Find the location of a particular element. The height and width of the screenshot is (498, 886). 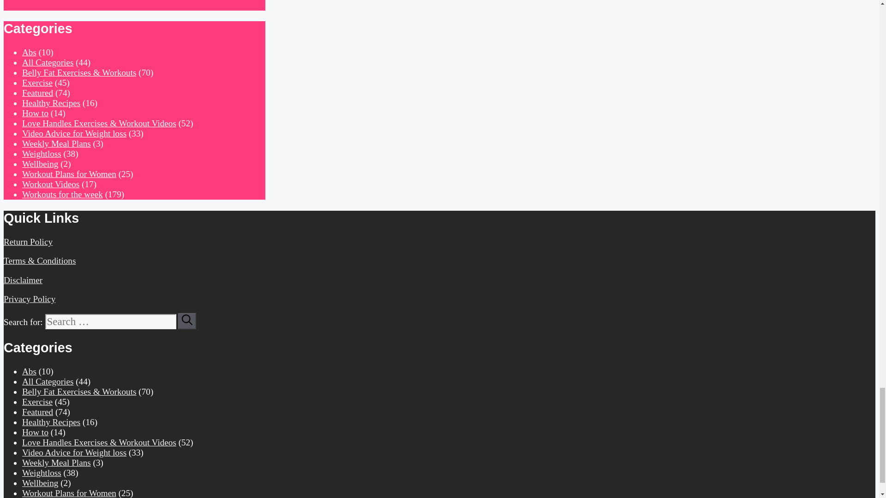

Weightloss is located at coordinates (42, 154).